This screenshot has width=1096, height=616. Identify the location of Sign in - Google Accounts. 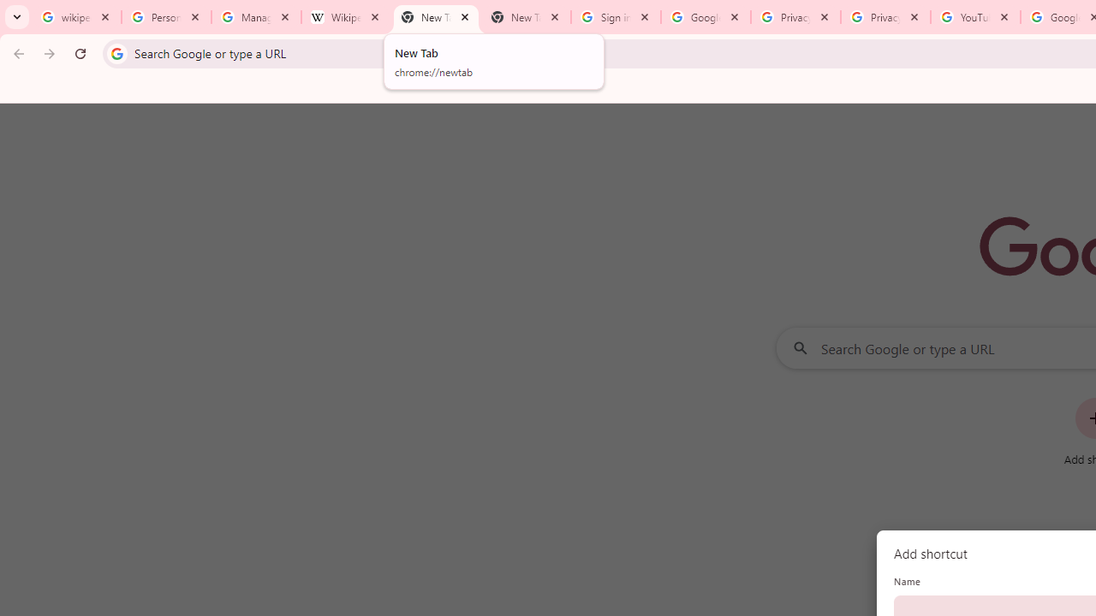
(615, 17).